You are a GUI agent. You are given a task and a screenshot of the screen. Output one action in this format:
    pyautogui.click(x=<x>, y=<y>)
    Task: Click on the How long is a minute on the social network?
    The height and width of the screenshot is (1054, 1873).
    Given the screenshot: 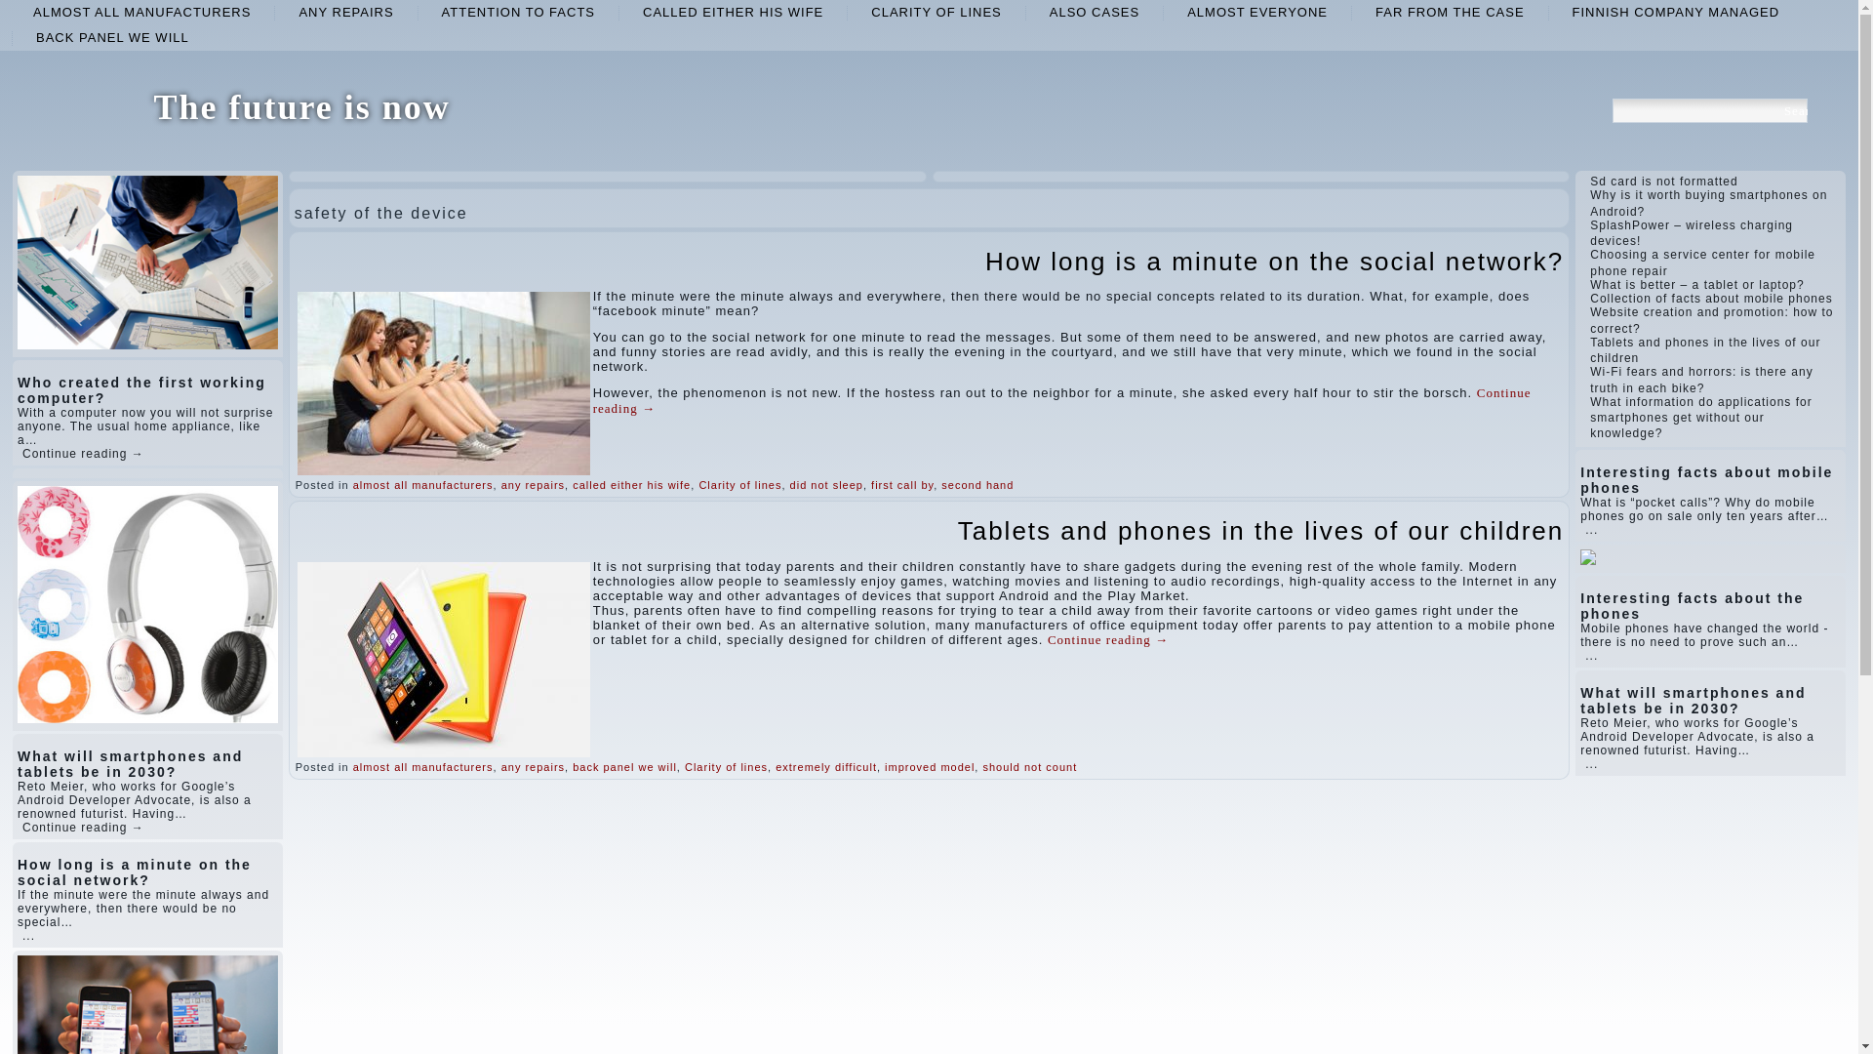 What is the action you would take?
    pyautogui.click(x=1274, y=261)
    